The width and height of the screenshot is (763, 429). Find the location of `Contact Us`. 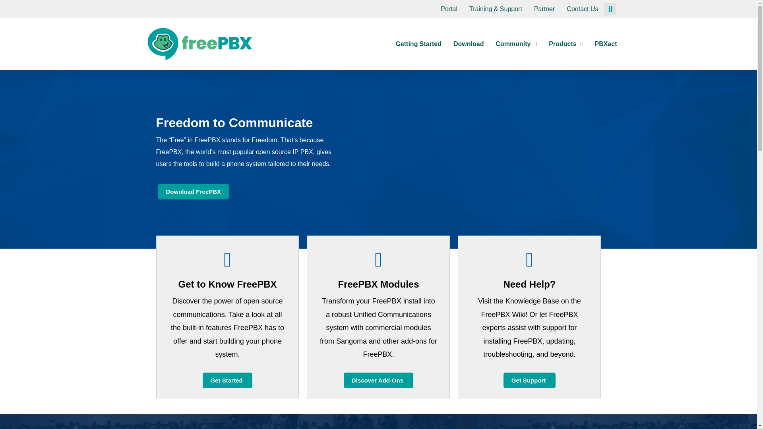

Contact Us is located at coordinates (583, 9).